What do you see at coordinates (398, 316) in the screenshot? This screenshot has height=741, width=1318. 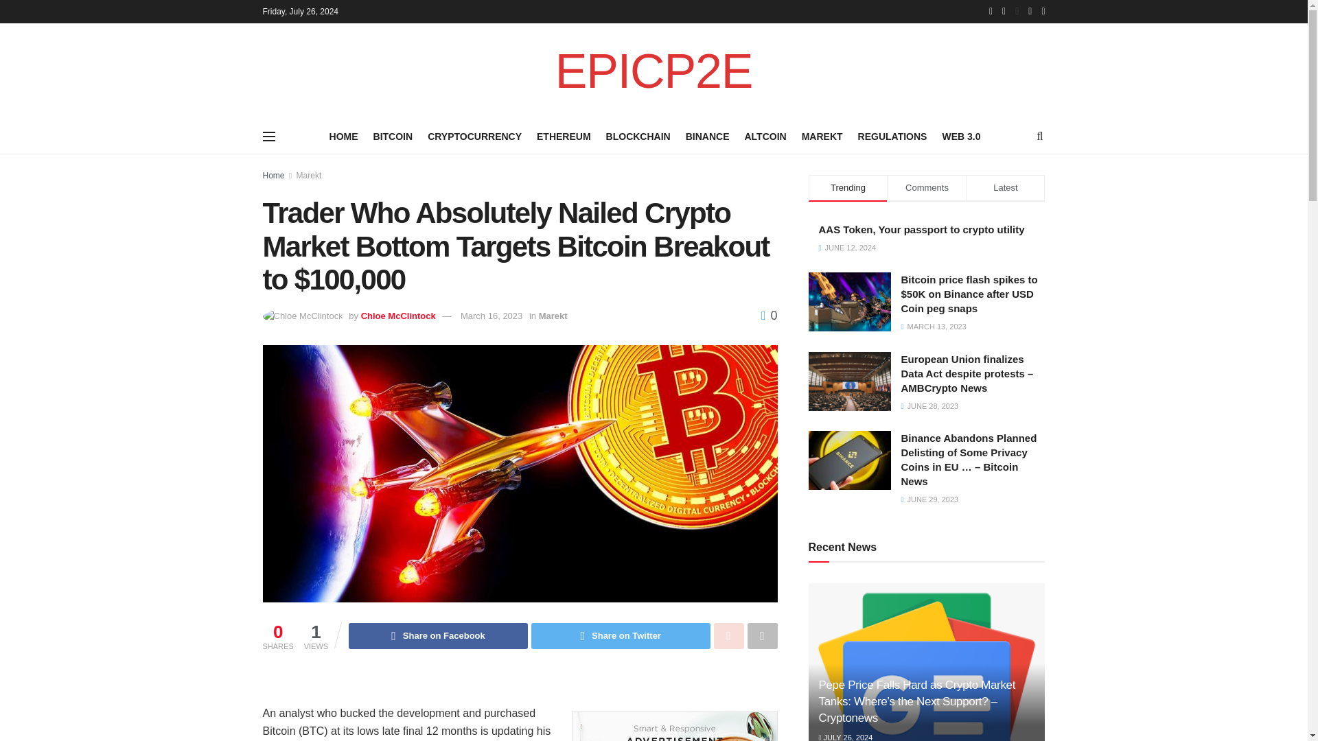 I see `Chloe McClintock` at bounding box center [398, 316].